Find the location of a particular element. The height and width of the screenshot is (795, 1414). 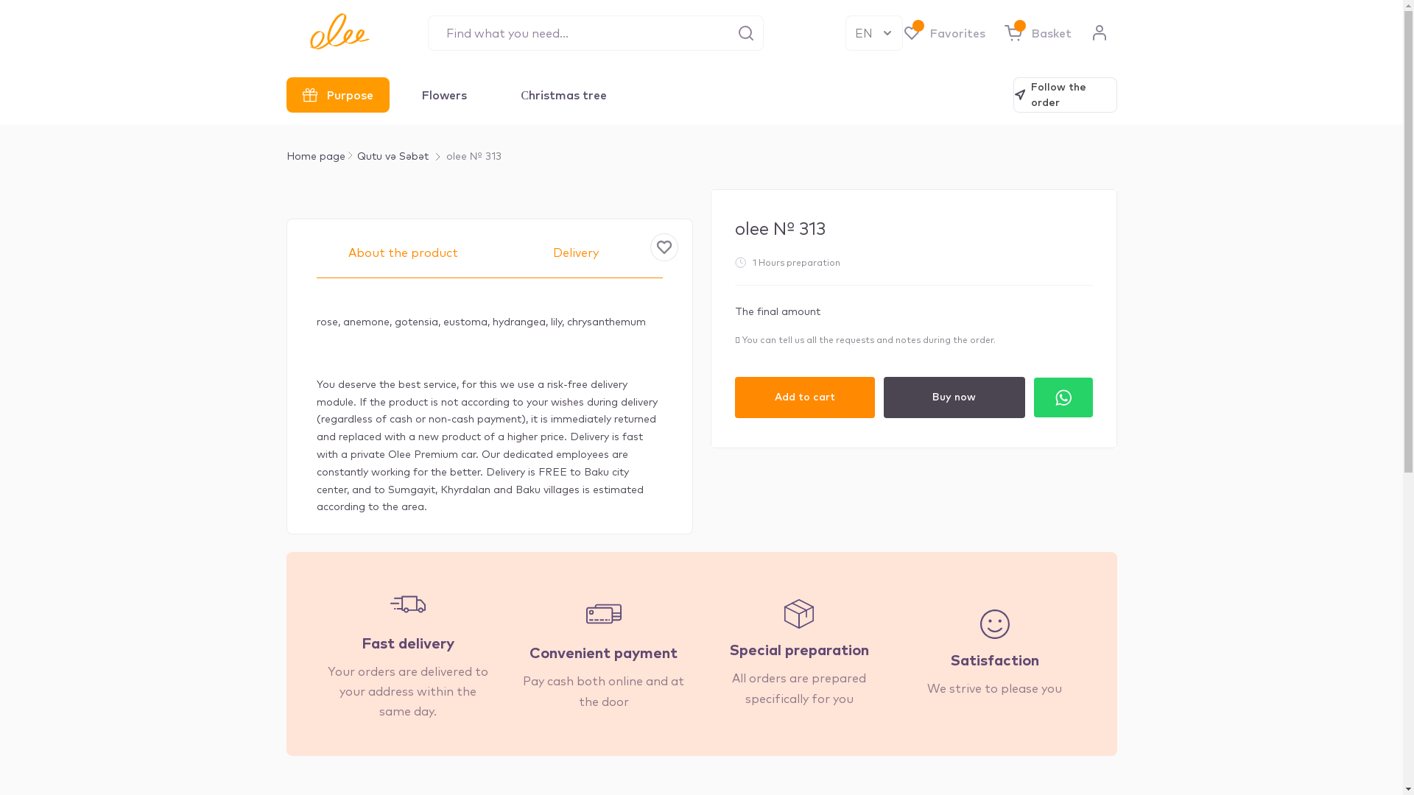

Buy now is located at coordinates (954, 397).